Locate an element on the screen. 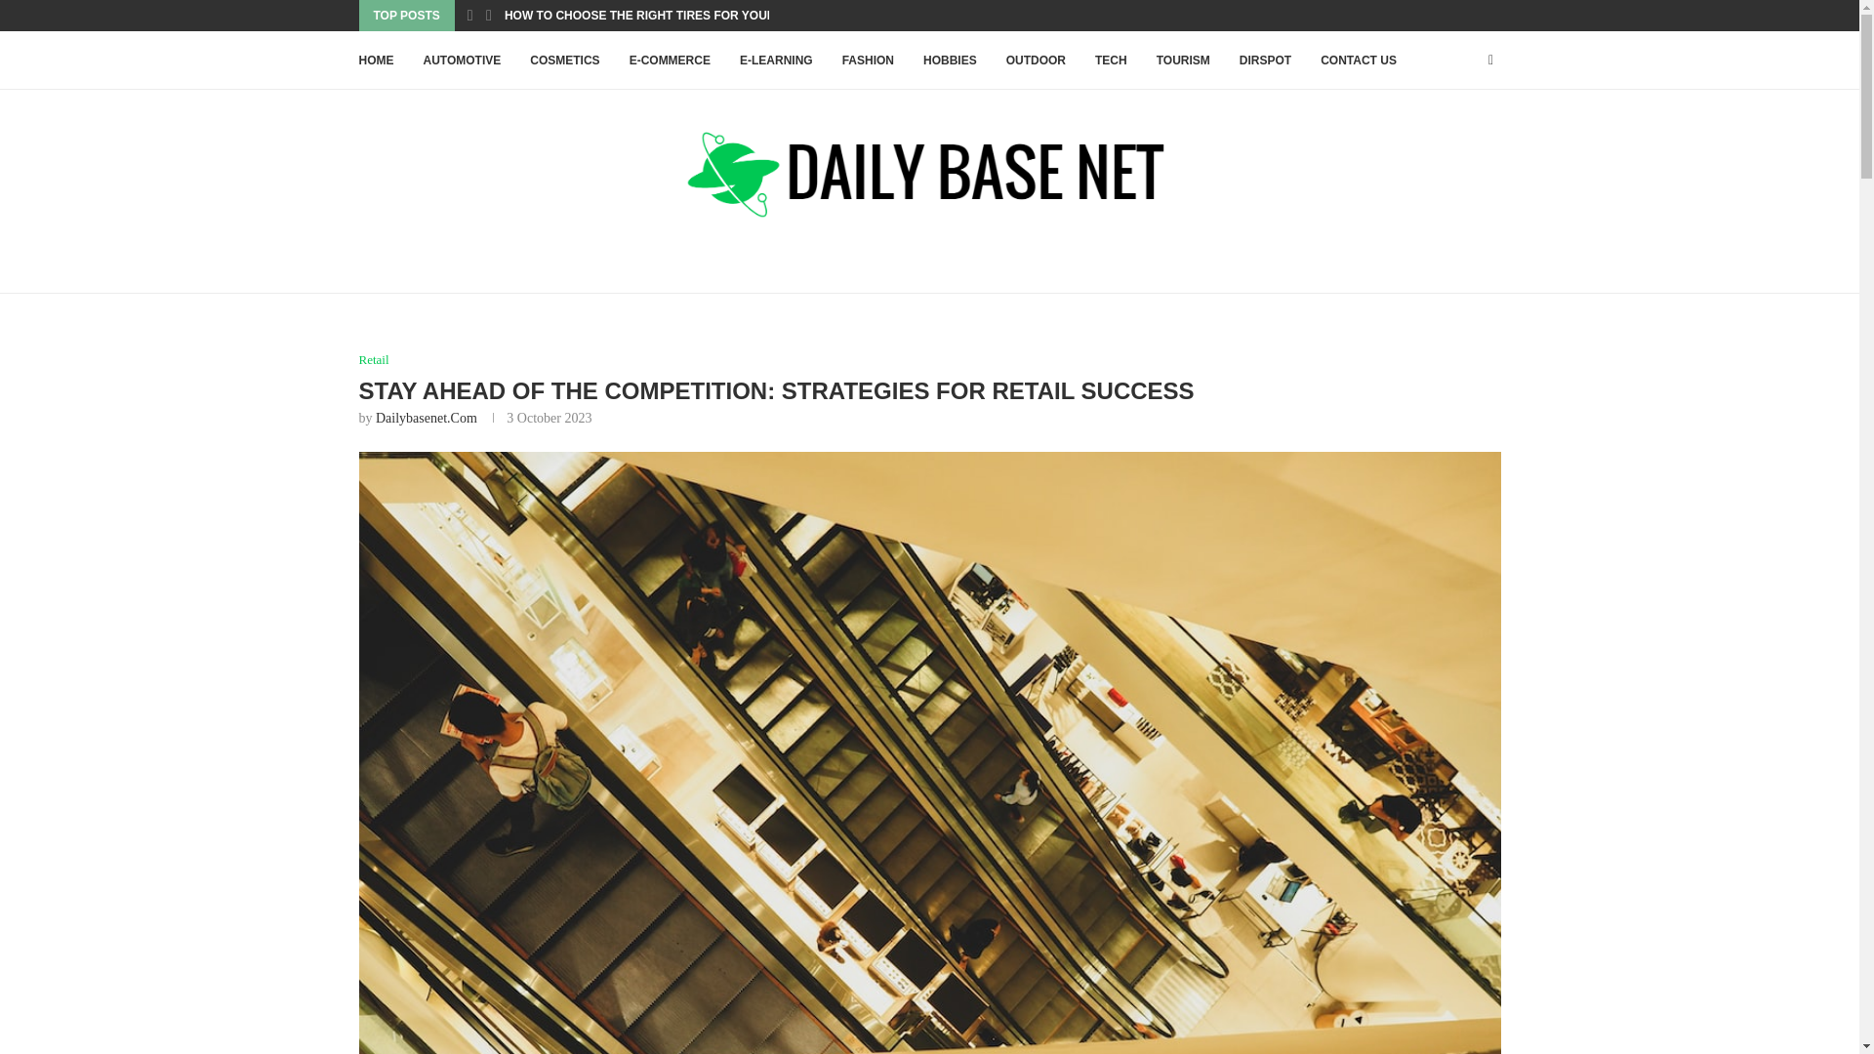  DIRSPOT is located at coordinates (1265, 61).